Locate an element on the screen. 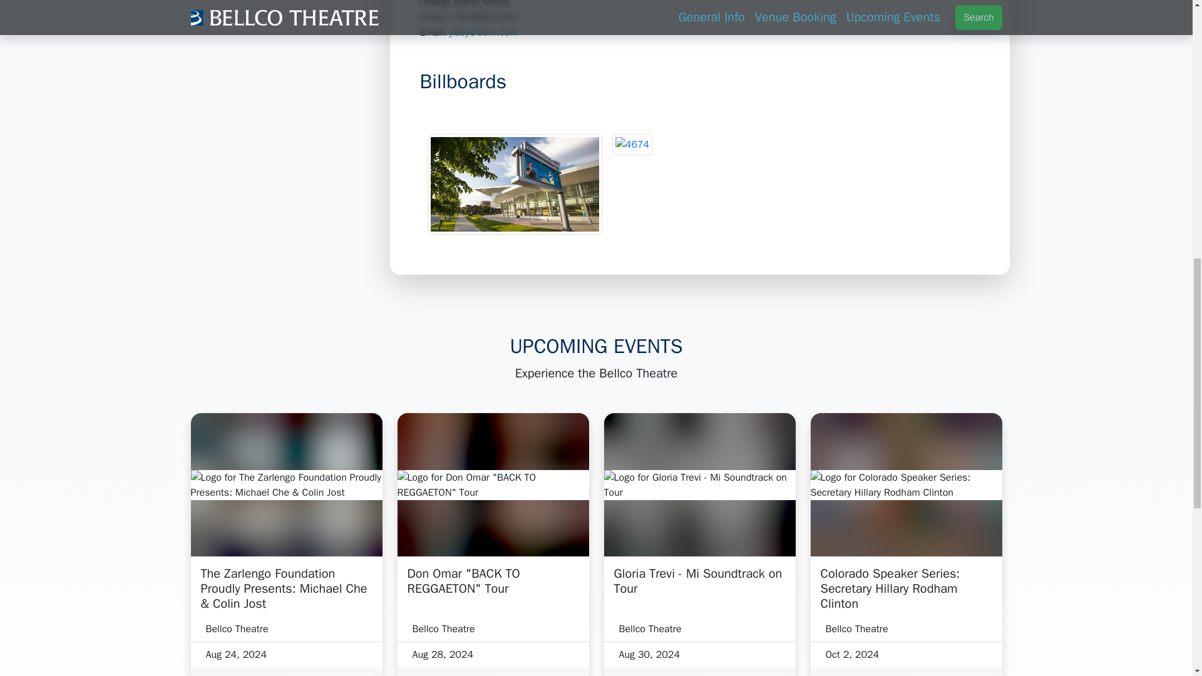 Image resolution: width=1202 pixels, height=676 pixels. View Event Details is located at coordinates (332, 673).